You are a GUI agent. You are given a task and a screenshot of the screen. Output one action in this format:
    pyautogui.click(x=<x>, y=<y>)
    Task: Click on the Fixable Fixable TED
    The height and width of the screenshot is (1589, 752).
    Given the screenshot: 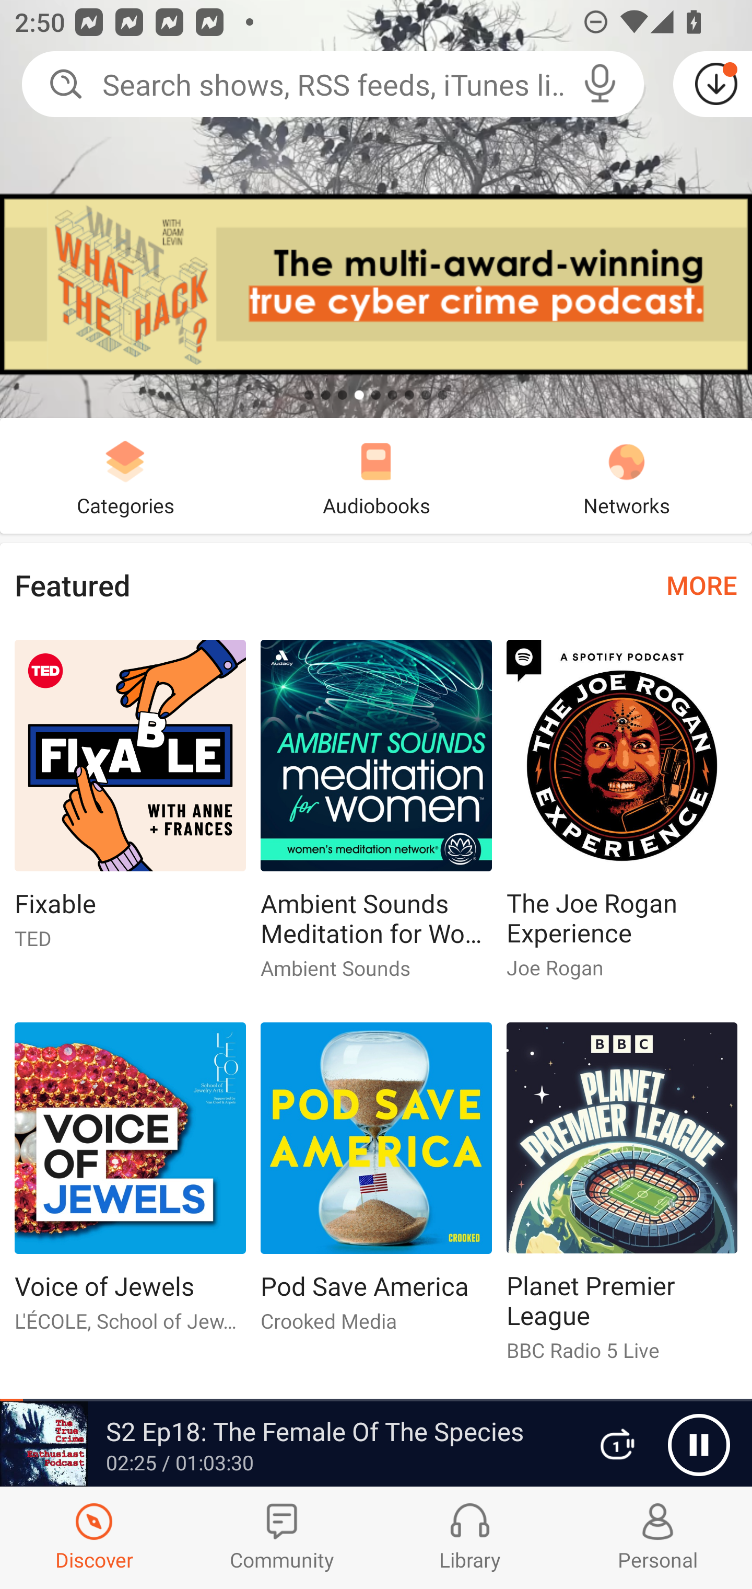 What is the action you would take?
    pyautogui.click(x=130, y=803)
    